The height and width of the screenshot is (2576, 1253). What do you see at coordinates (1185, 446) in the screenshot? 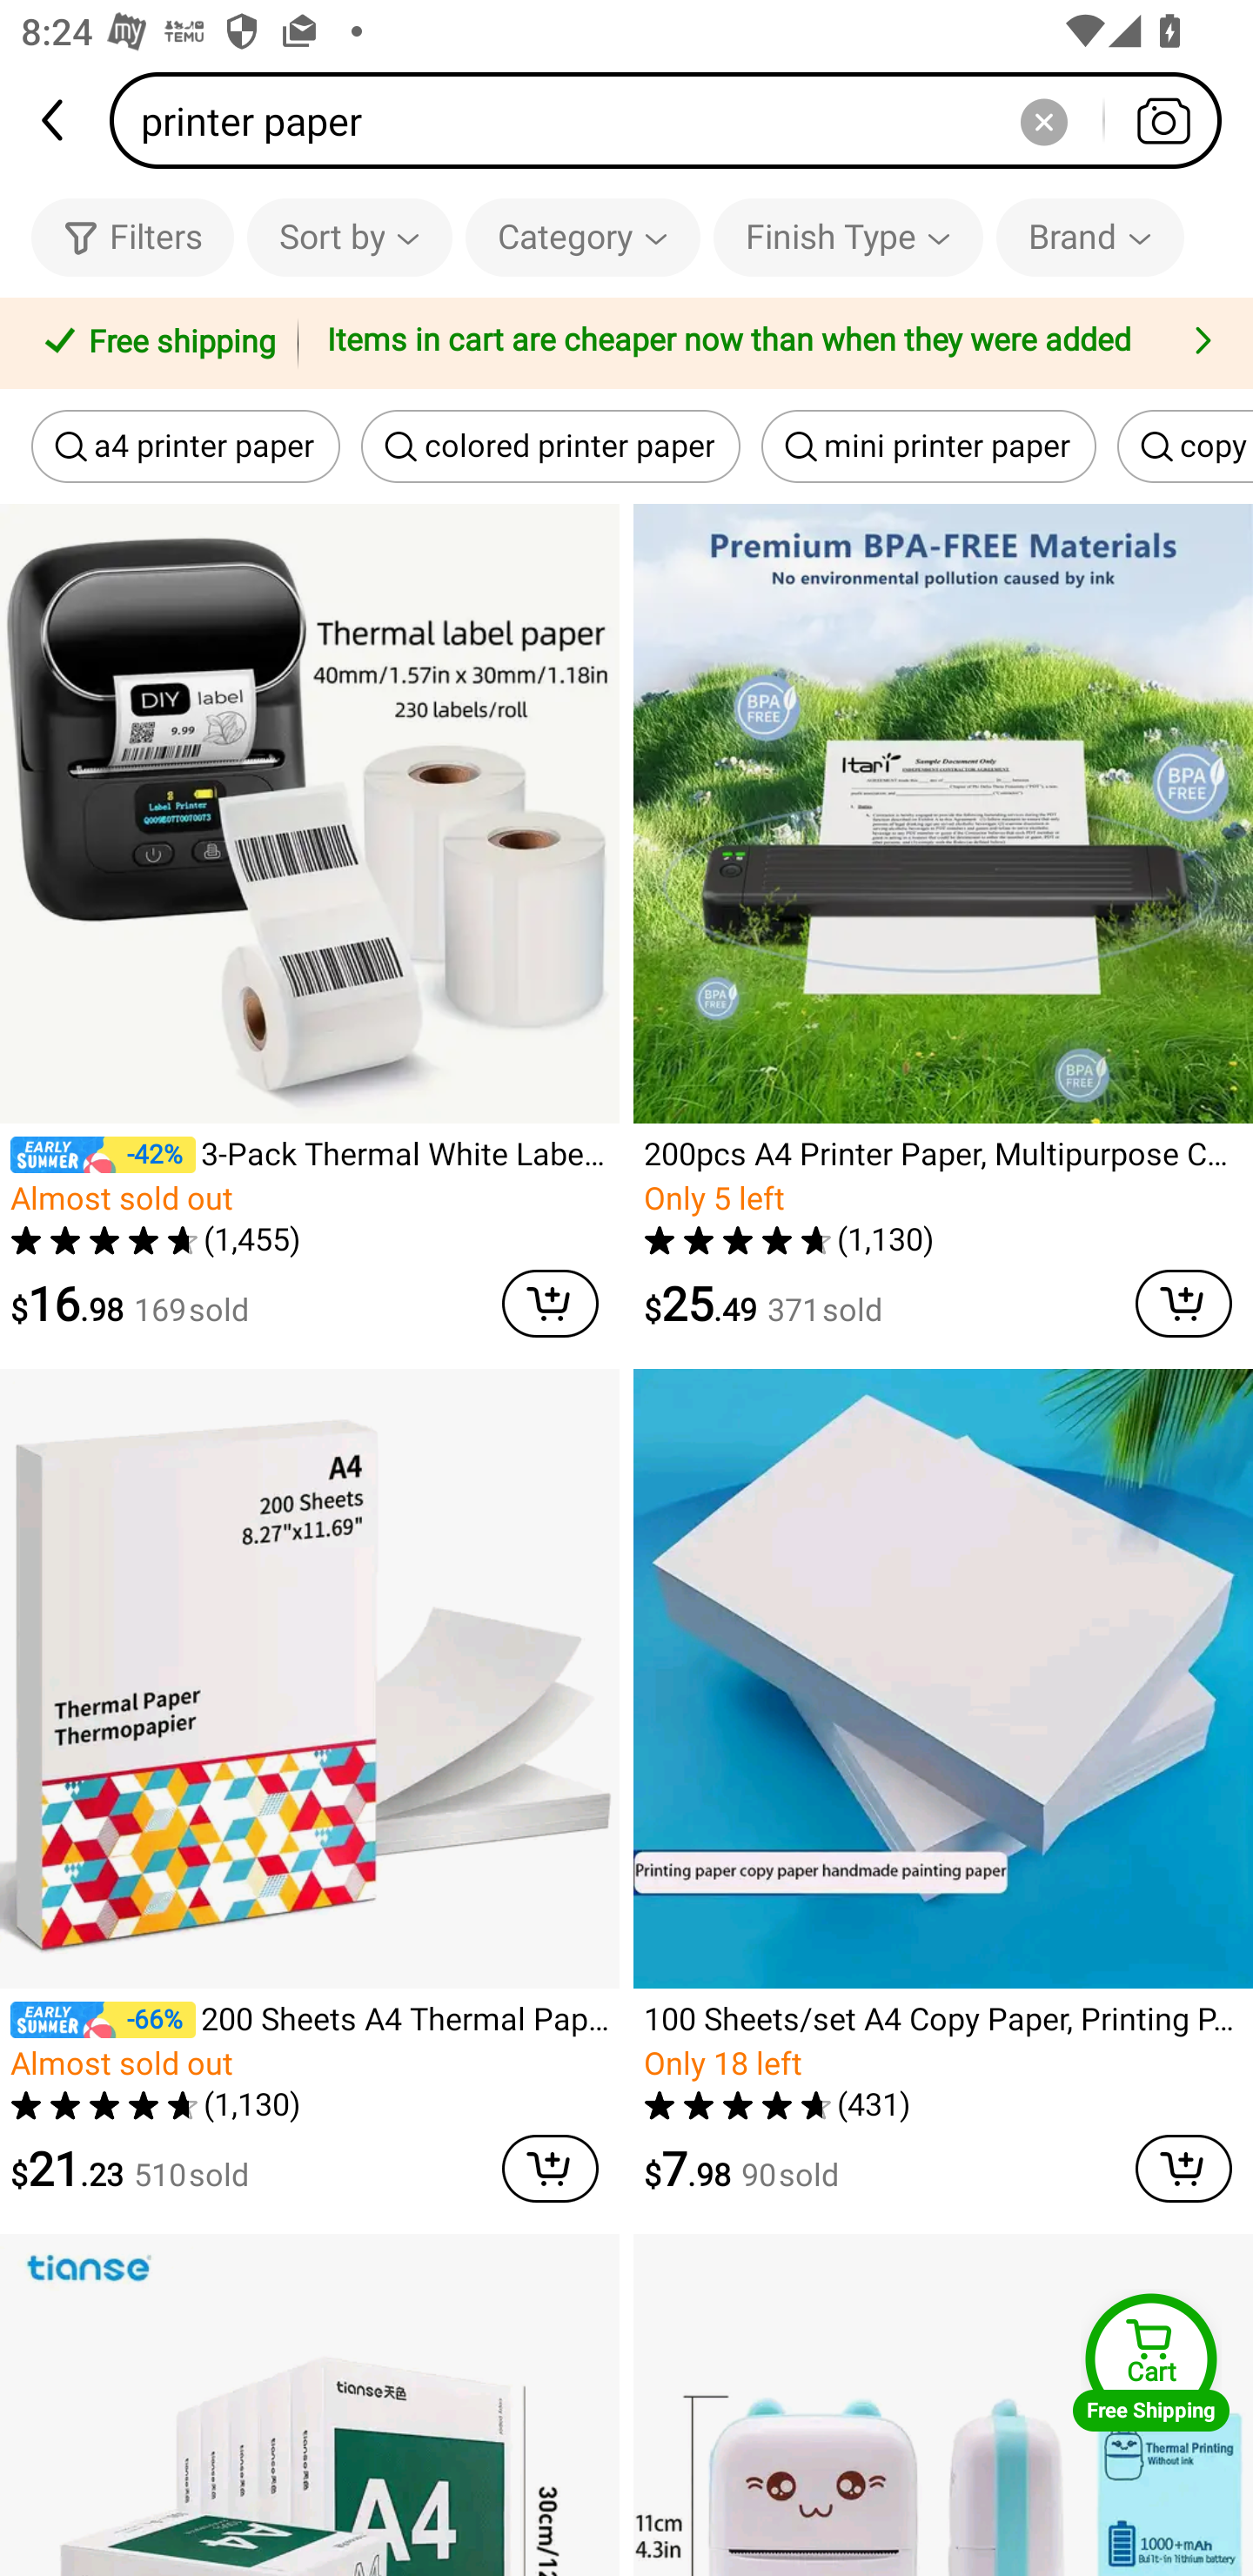
I see `copy paper` at bounding box center [1185, 446].